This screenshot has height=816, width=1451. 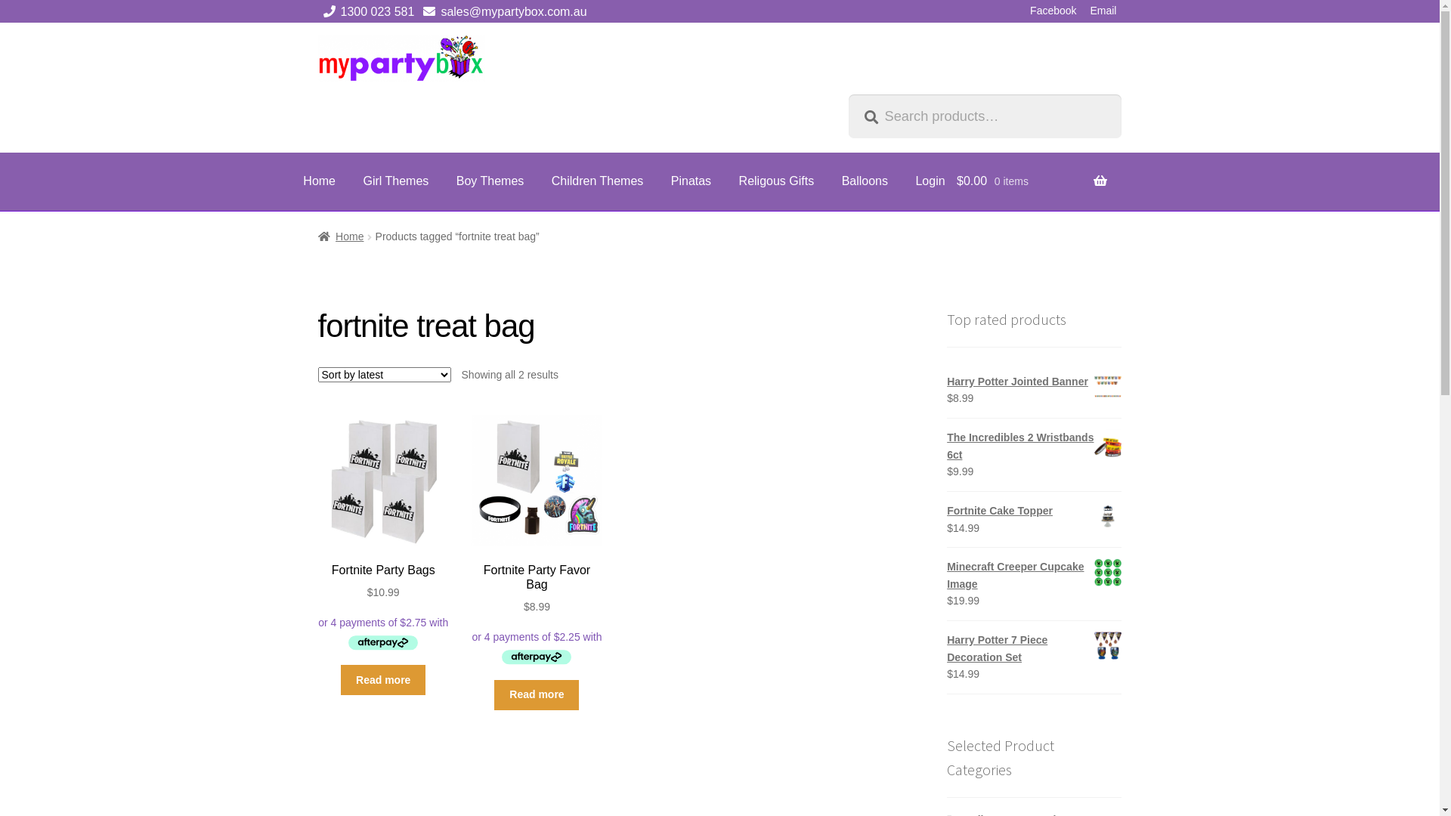 I want to click on Fortnite Cake Topper, so click(x=1034, y=511).